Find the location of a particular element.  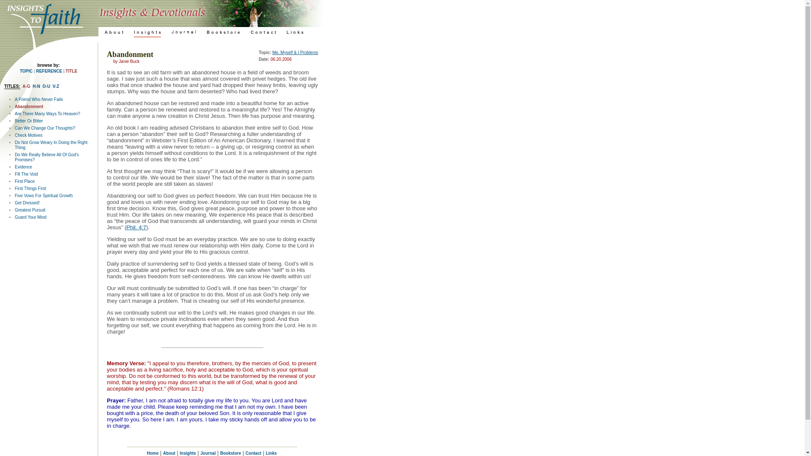

Do We Really Believe All Of God's Promises? is located at coordinates (46, 157).